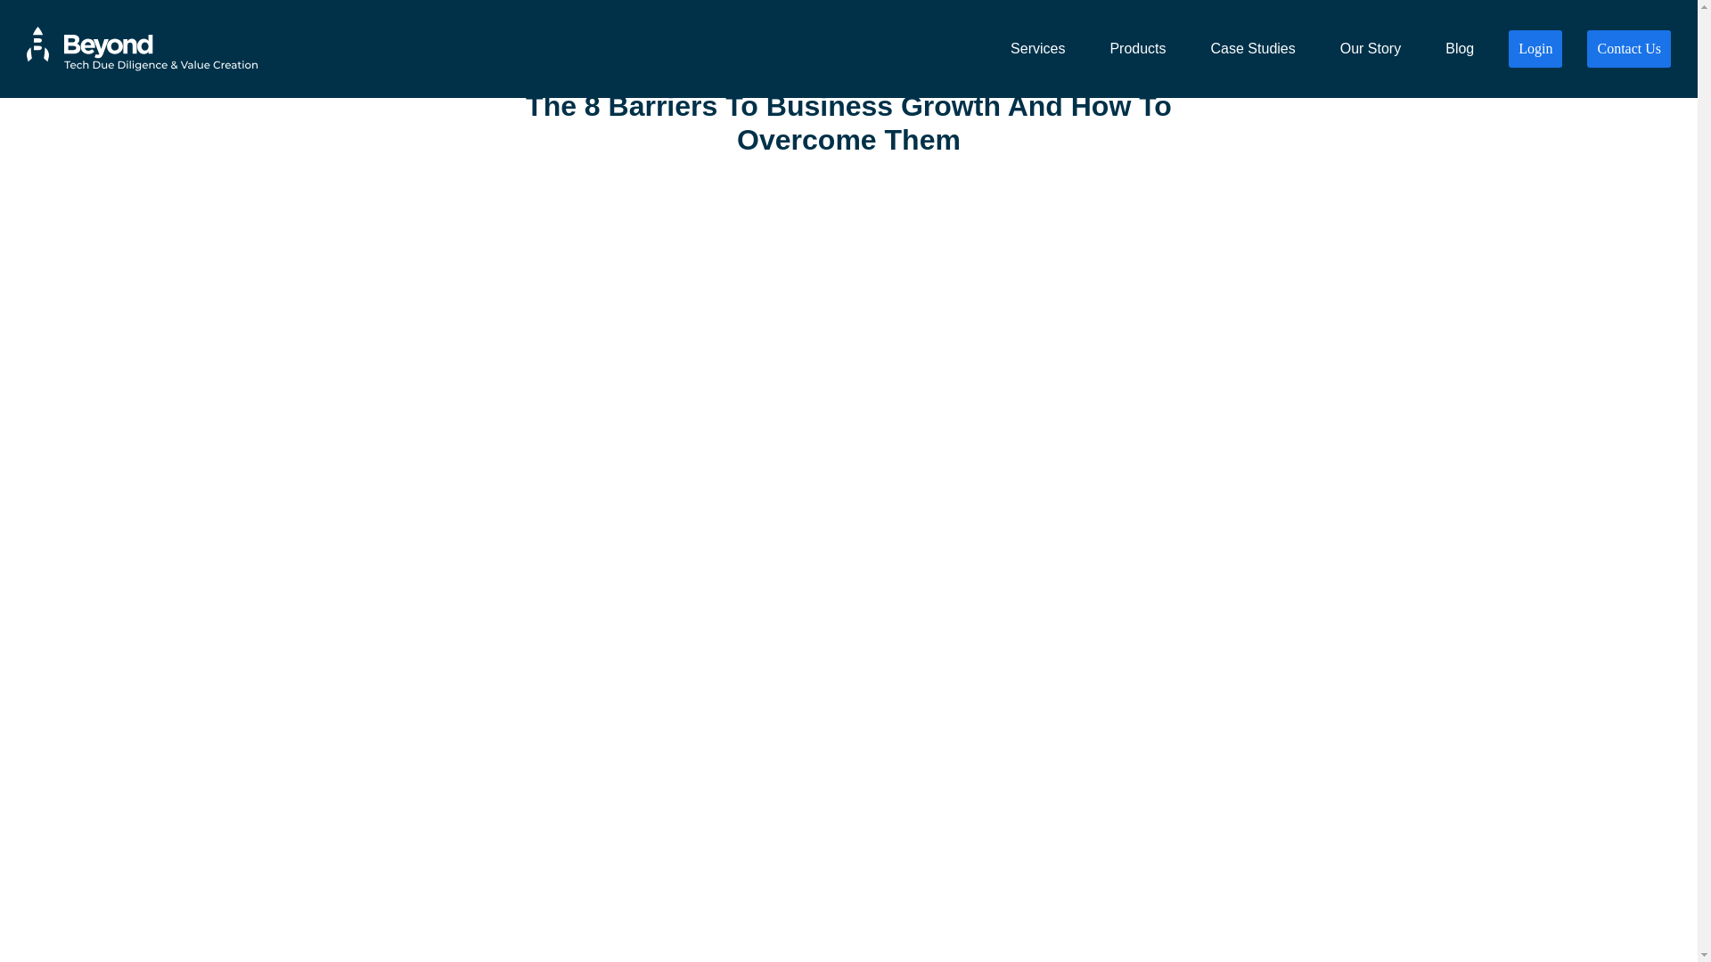 This screenshot has width=1711, height=962. I want to click on Case Studies, so click(1253, 49).